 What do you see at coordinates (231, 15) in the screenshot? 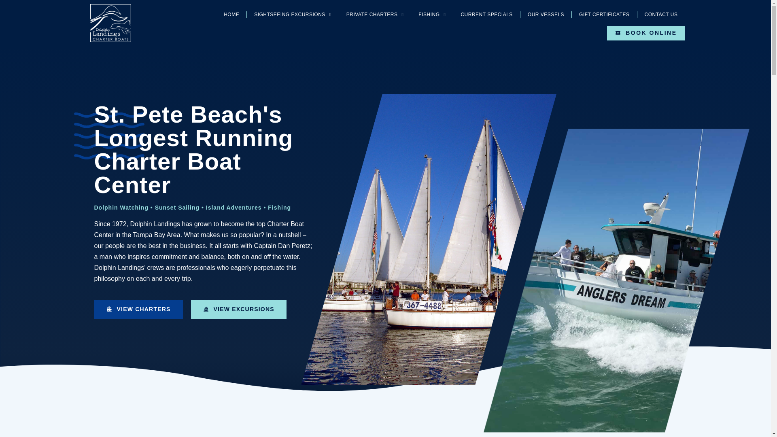
I see `HOME` at bounding box center [231, 15].